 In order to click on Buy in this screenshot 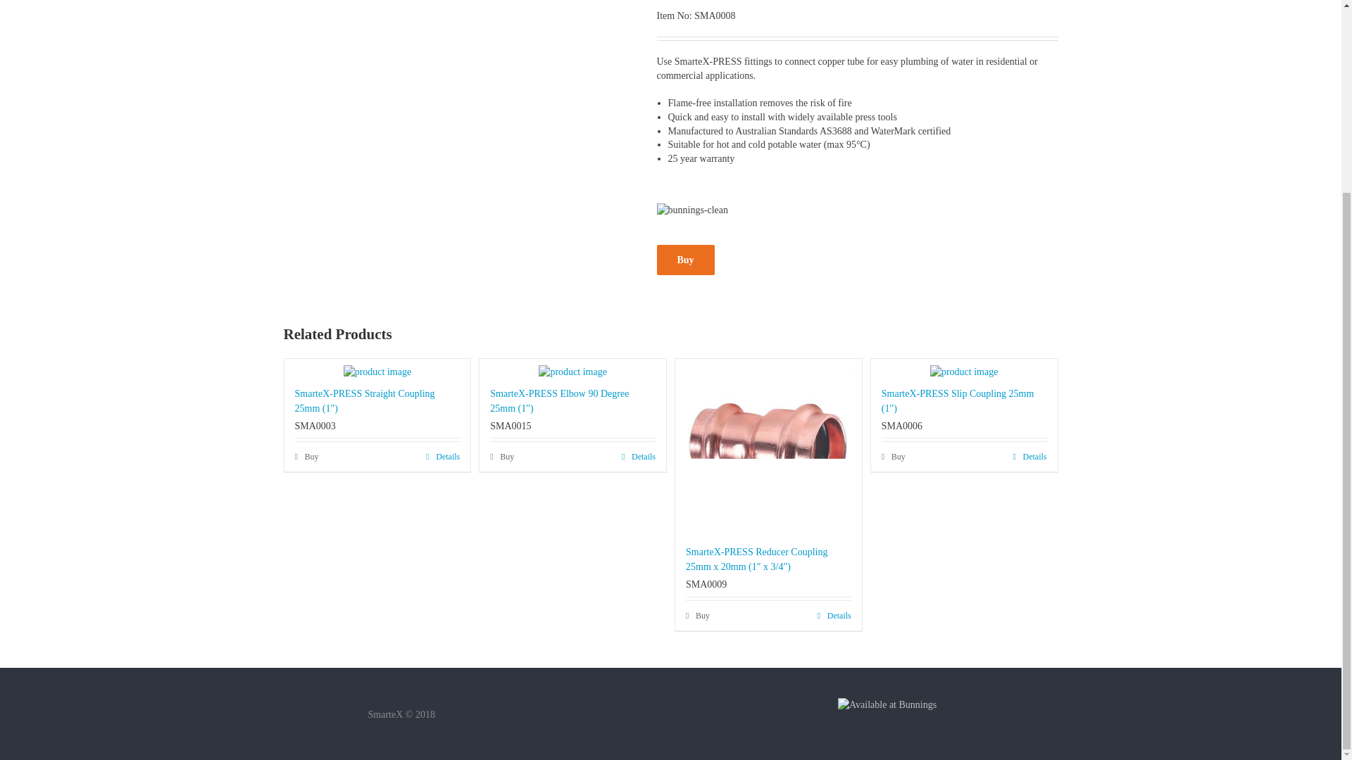, I will do `click(697, 616)`.